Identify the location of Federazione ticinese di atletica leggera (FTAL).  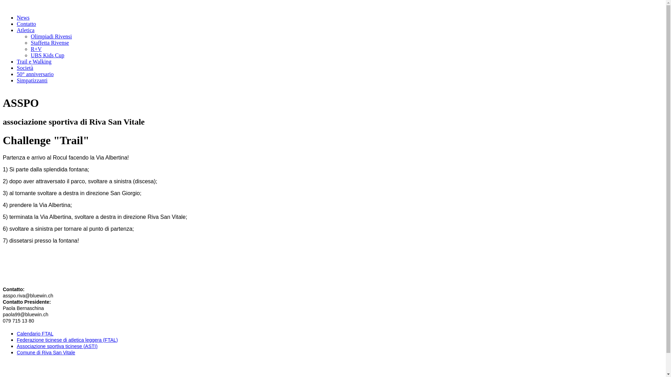
(67, 340).